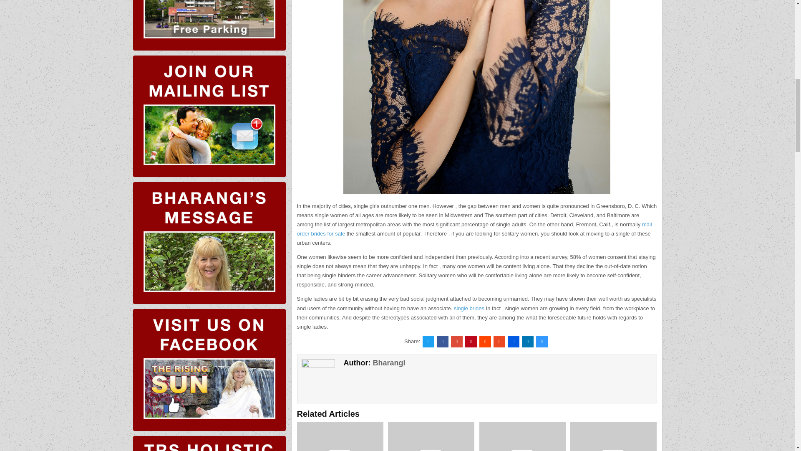 This screenshot has height=451, width=801. I want to click on Share this on Delicious, so click(542, 341).